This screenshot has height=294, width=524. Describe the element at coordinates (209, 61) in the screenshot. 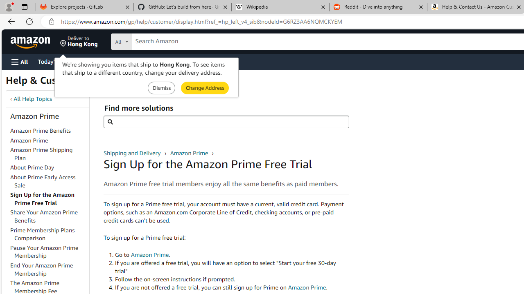

I see `Sell` at that location.